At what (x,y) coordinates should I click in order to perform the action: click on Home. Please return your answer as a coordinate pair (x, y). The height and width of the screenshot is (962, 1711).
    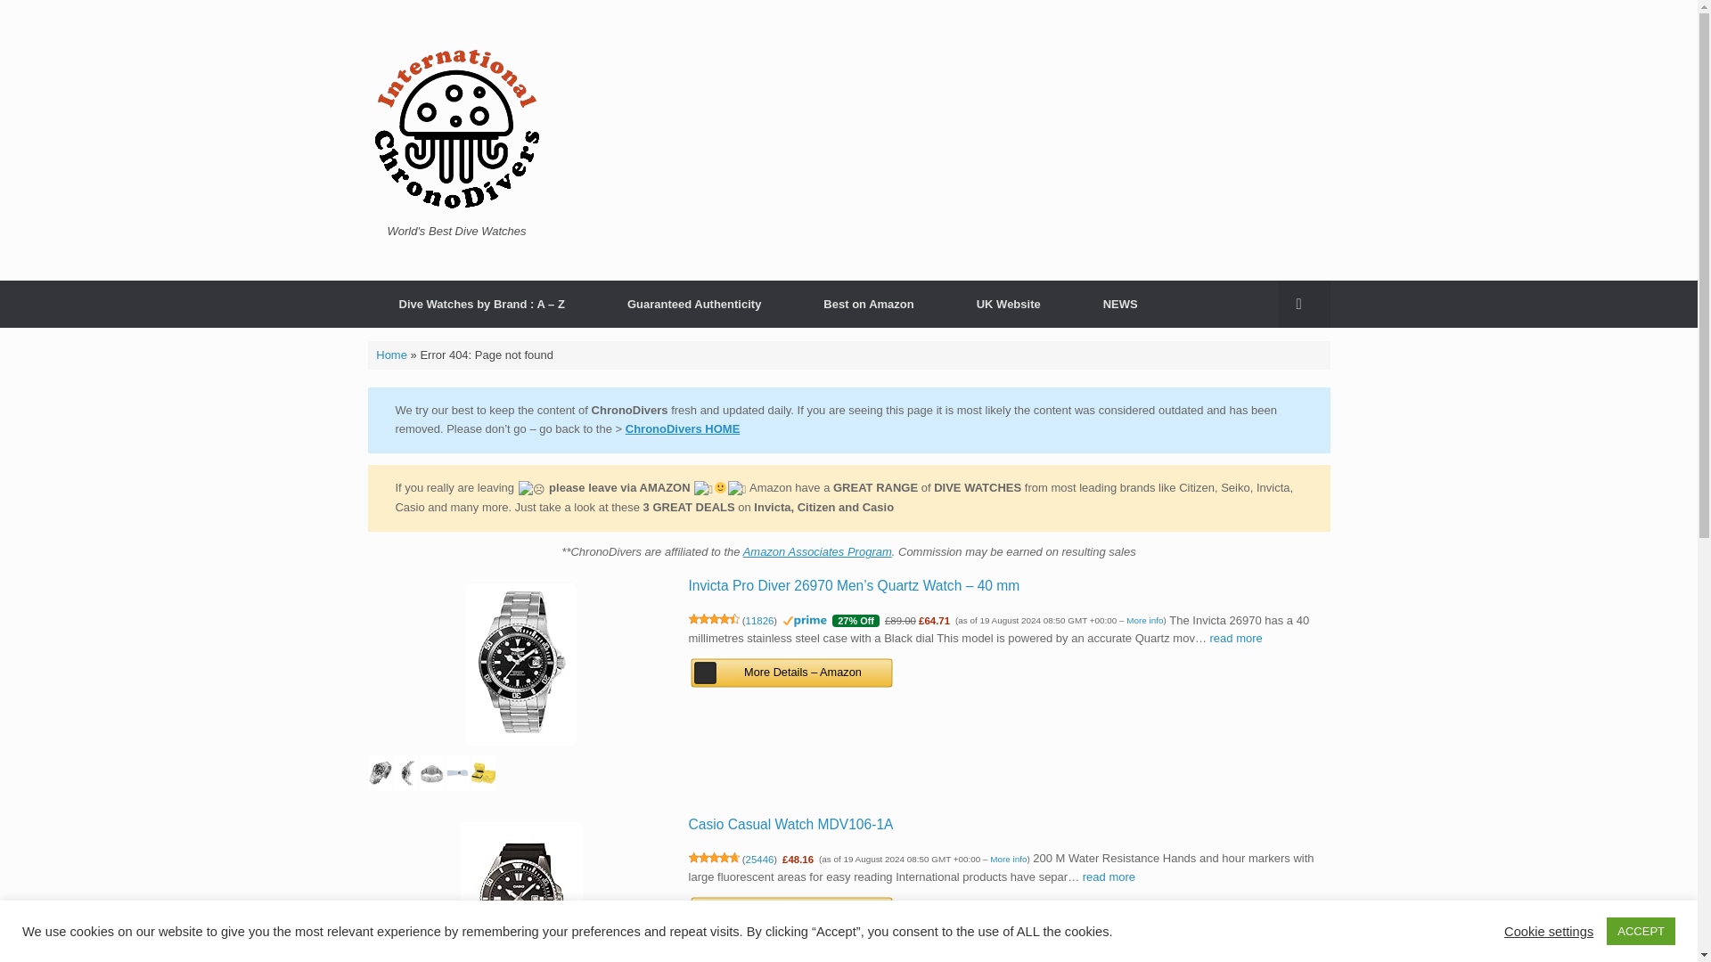
    Looking at the image, I should click on (391, 355).